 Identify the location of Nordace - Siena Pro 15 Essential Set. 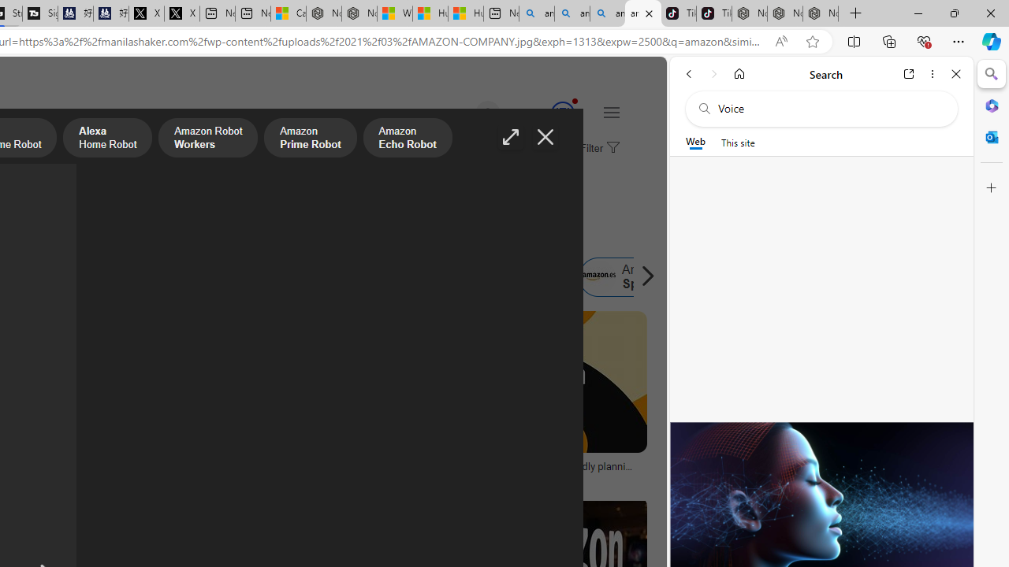
(820, 14).